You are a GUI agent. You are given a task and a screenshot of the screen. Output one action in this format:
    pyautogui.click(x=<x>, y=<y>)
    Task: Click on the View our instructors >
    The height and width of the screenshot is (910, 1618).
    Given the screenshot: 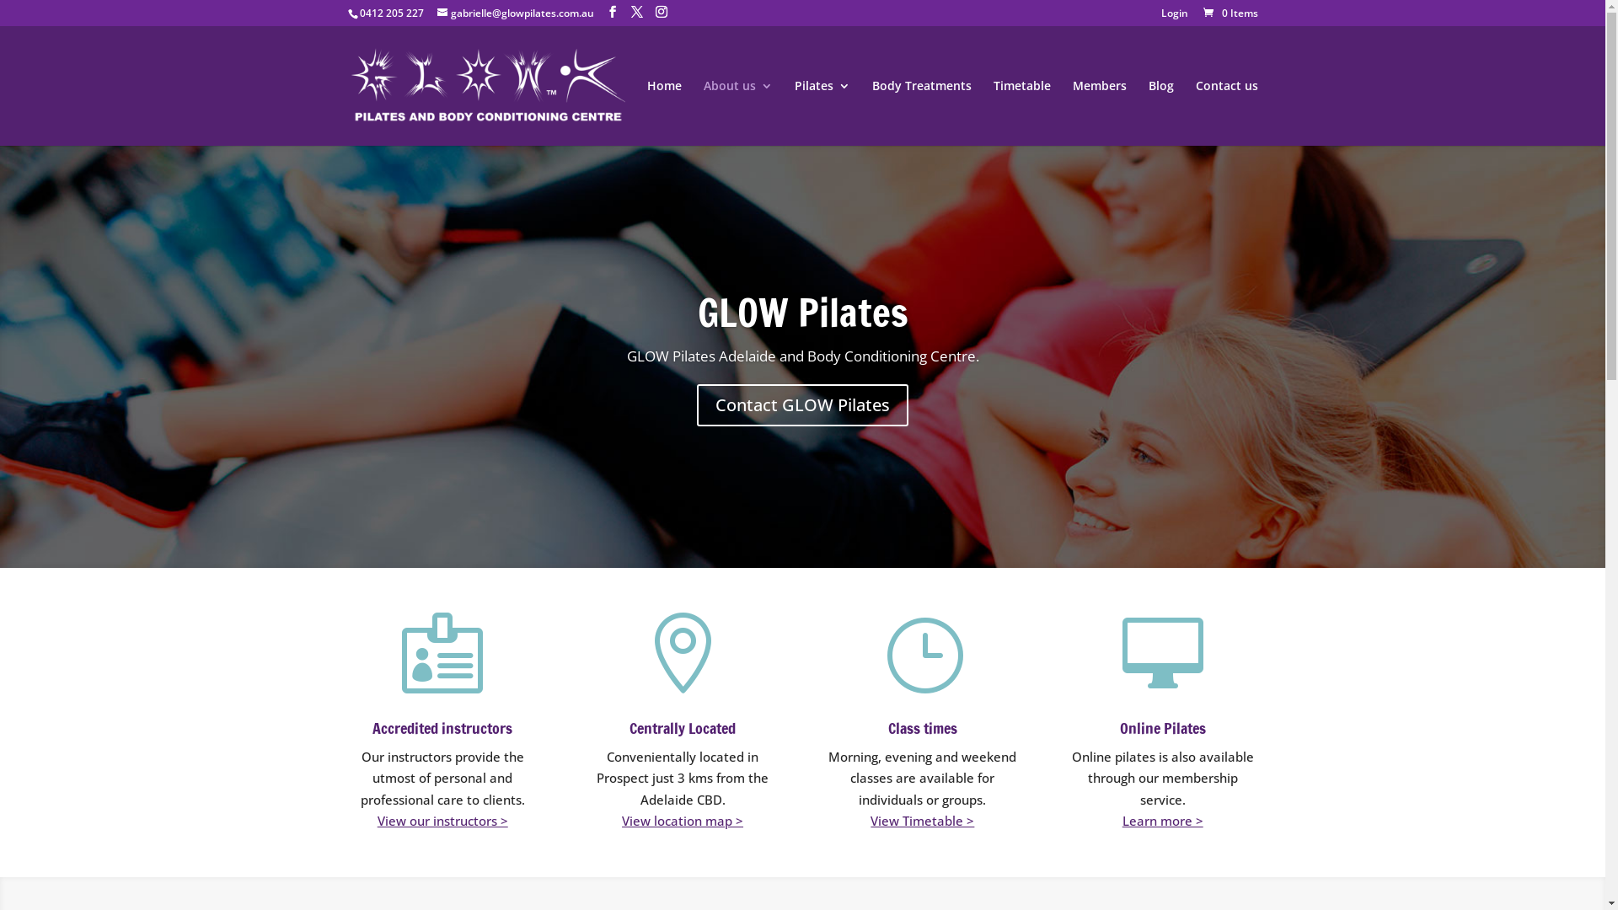 What is the action you would take?
    pyautogui.click(x=443, y=821)
    